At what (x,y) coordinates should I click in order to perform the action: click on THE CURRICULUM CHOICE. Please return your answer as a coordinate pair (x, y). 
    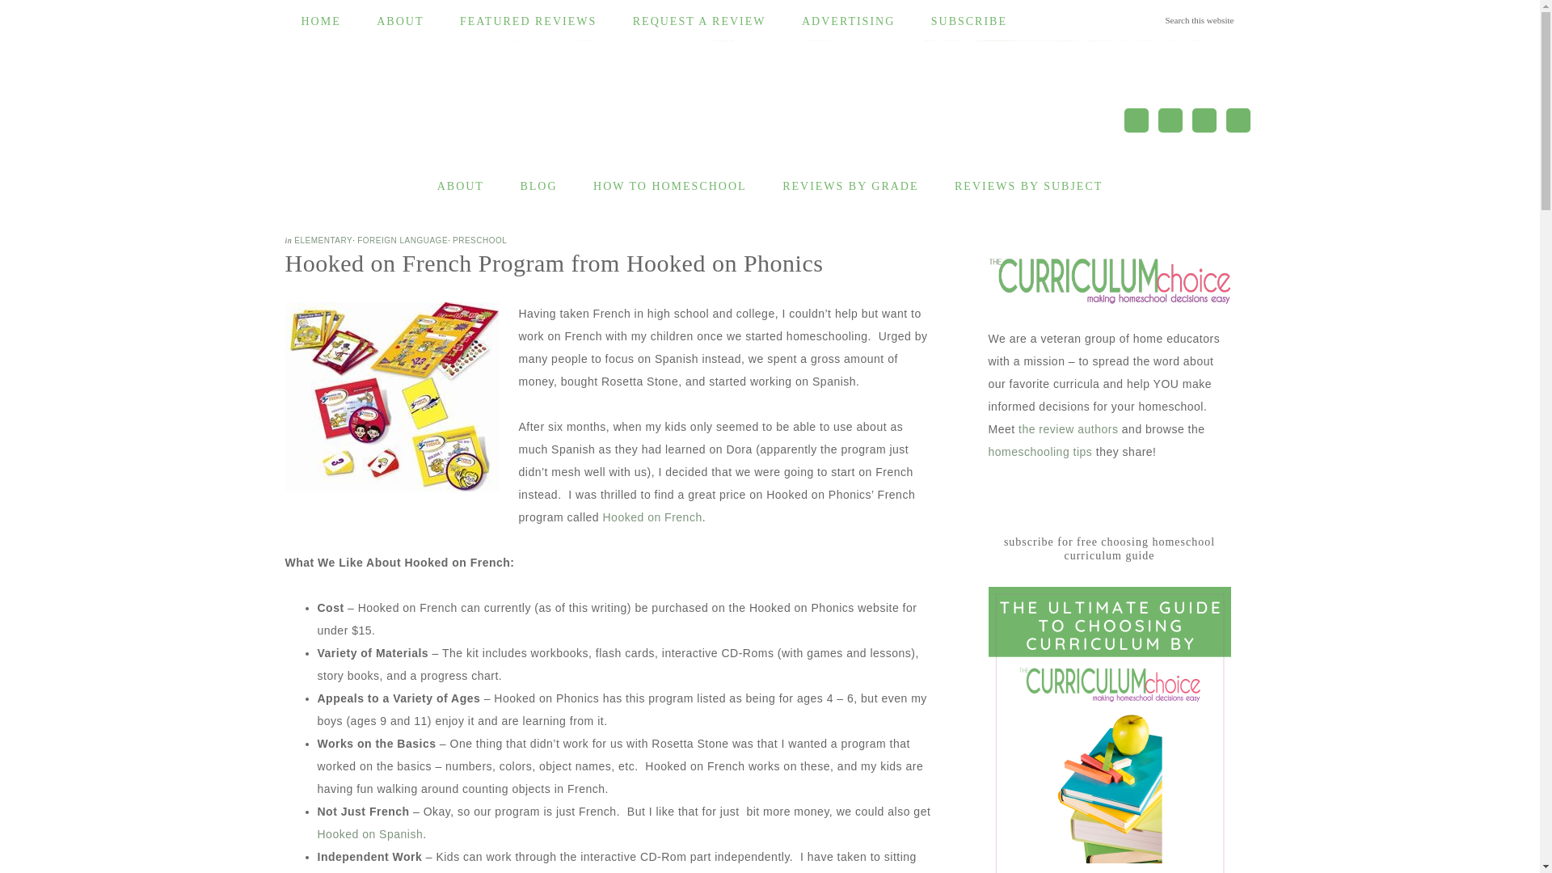
    Looking at the image, I should click on (487, 112).